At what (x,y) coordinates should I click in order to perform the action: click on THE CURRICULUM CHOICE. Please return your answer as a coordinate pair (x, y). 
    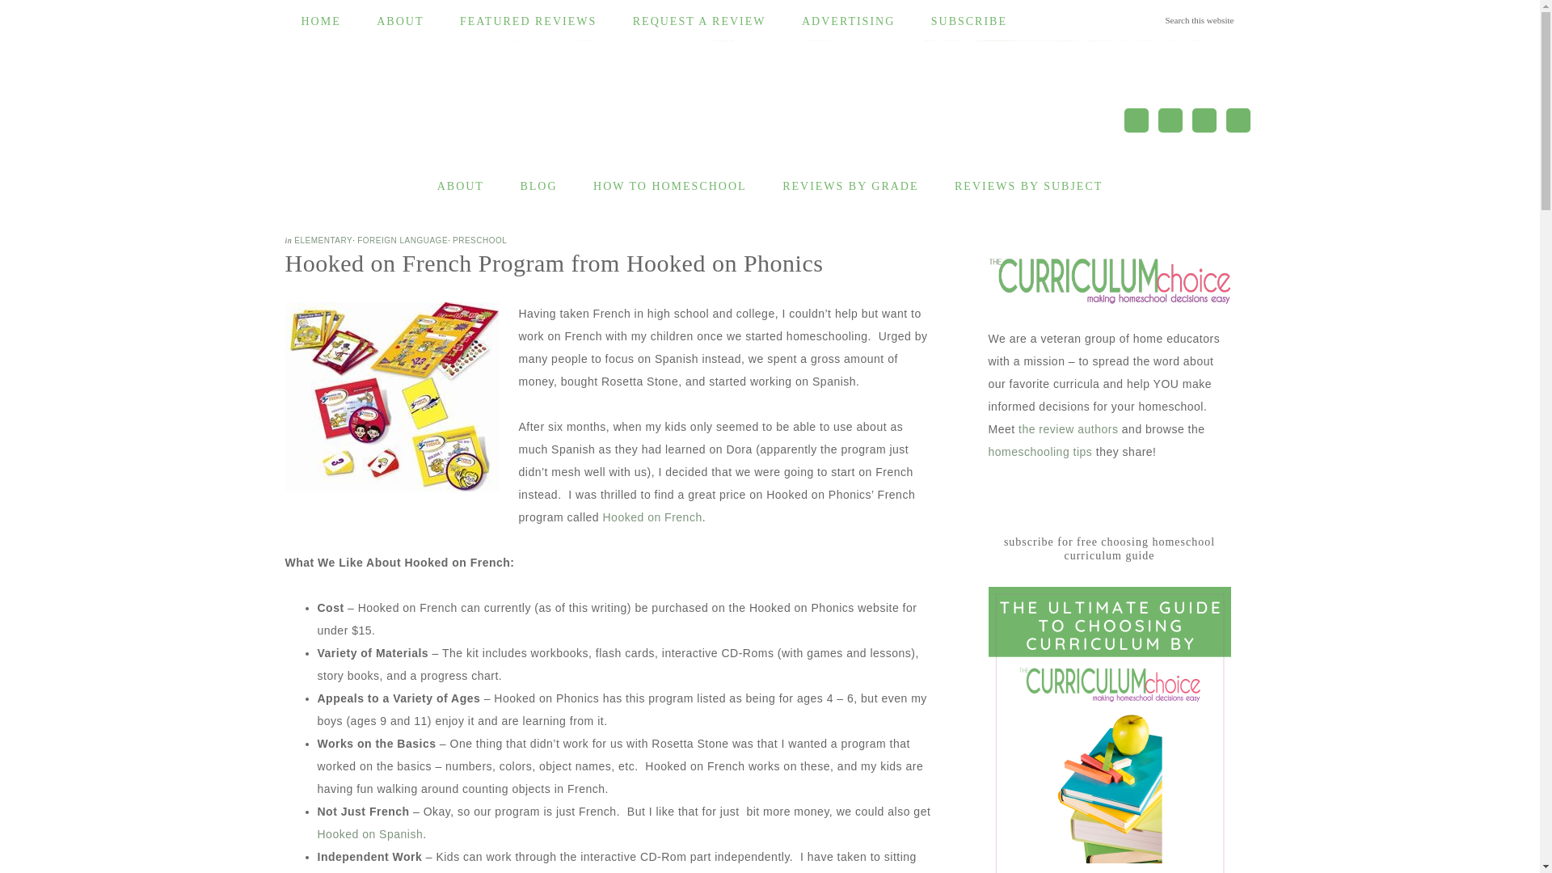
    Looking at the image, I should click on (487, 112).